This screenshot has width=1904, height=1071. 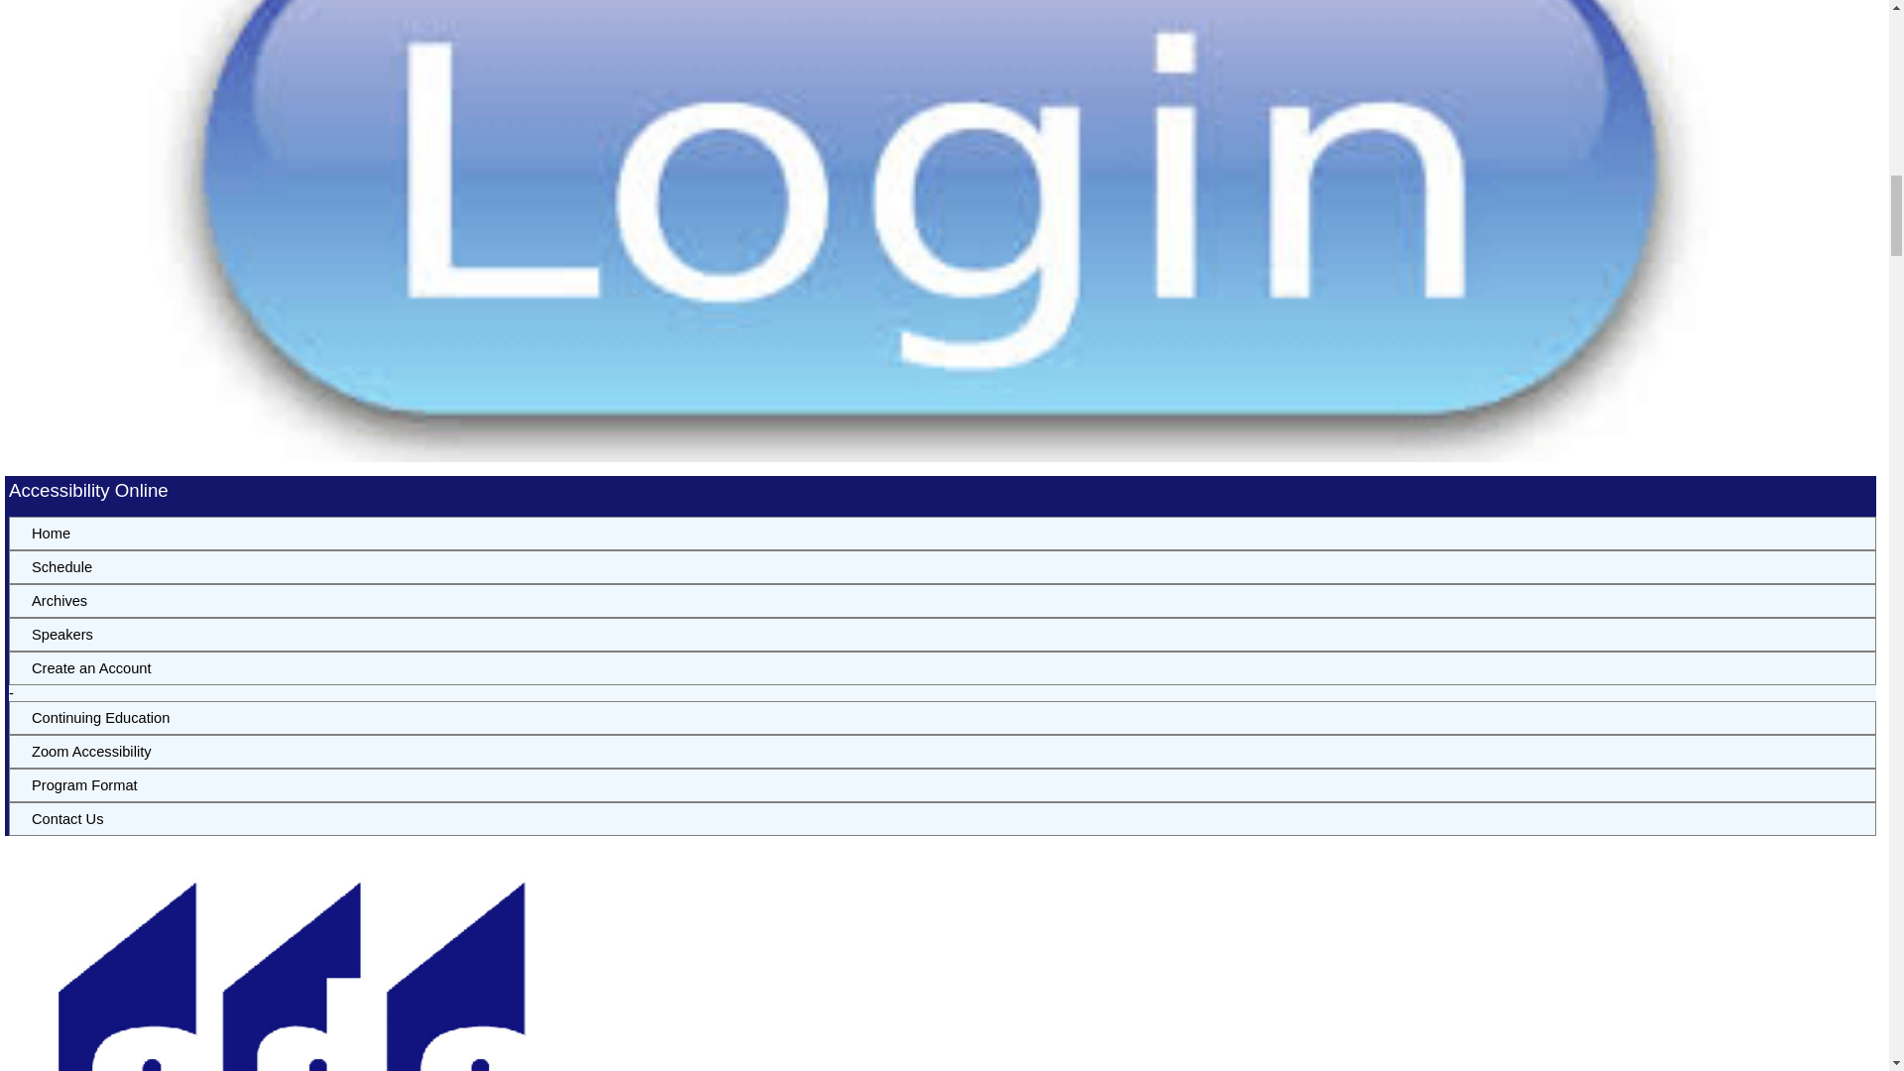 What do you see at coordinates (942, 534) in the screenshot?
I see `Home` at bounding box center [942, 534].